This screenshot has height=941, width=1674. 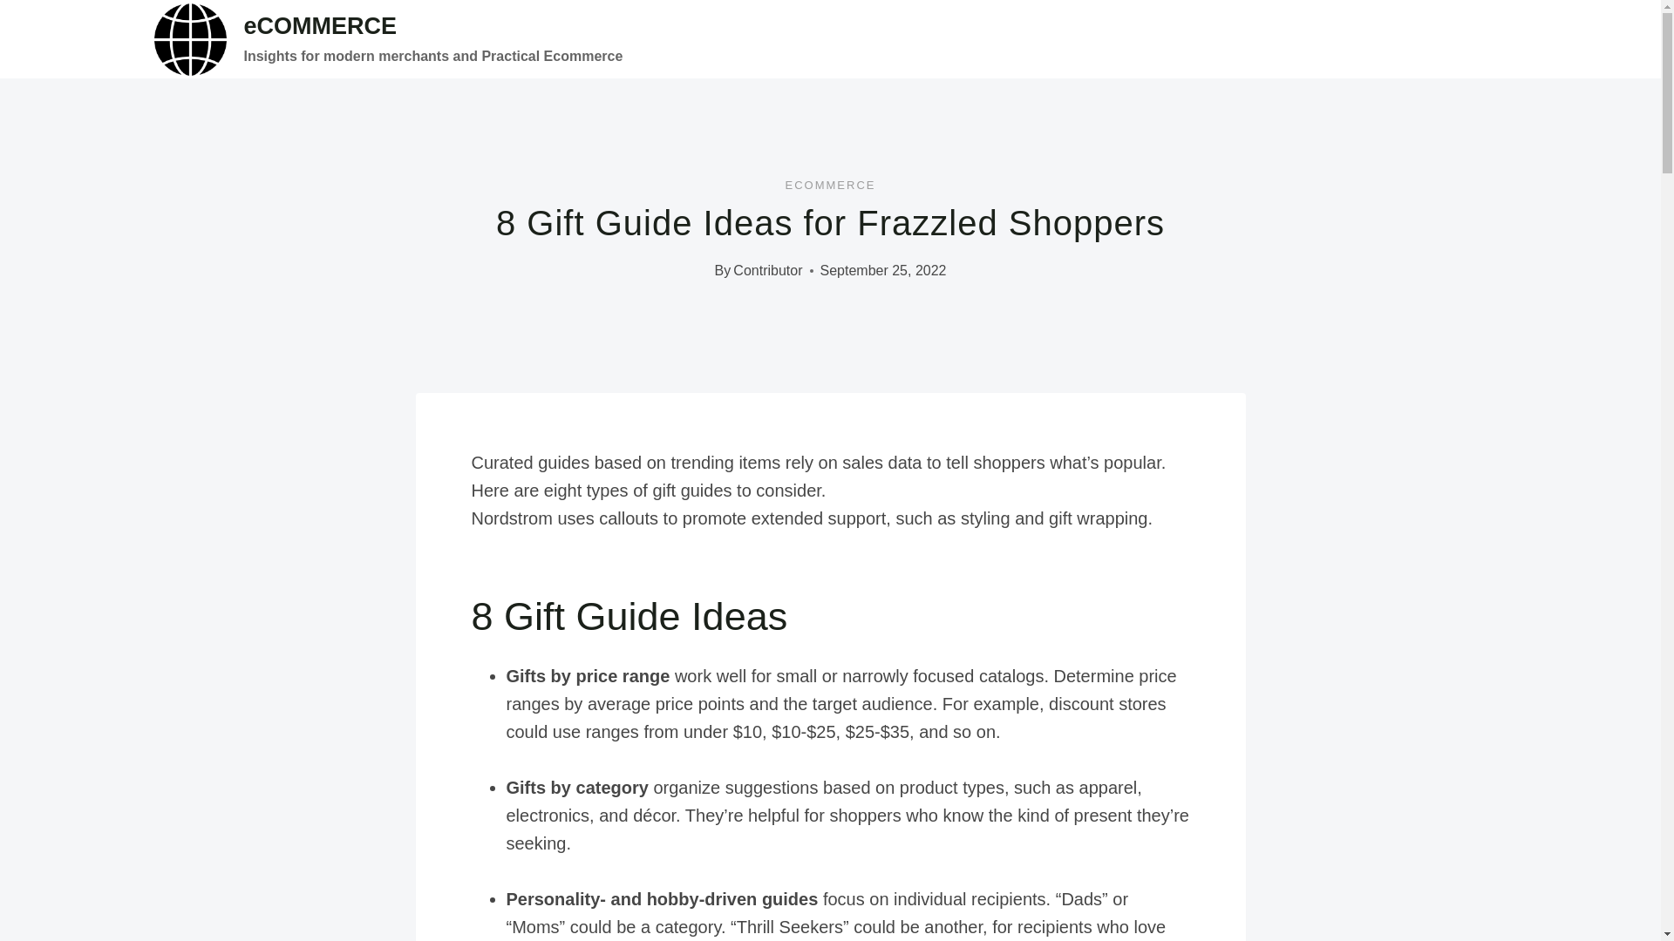 What do you see at coordinates (830, 185) in the screenshot?
I see `ECOMMERCE` at bounding box center [830, 185].